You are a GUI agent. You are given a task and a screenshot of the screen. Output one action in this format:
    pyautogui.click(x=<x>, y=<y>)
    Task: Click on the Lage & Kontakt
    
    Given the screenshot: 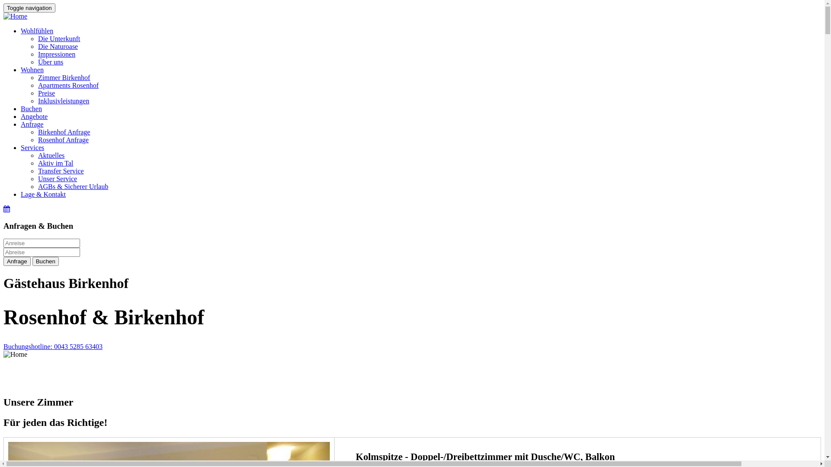 What is the action you would take?
    pyautogui.click(x=43, y=195)
    